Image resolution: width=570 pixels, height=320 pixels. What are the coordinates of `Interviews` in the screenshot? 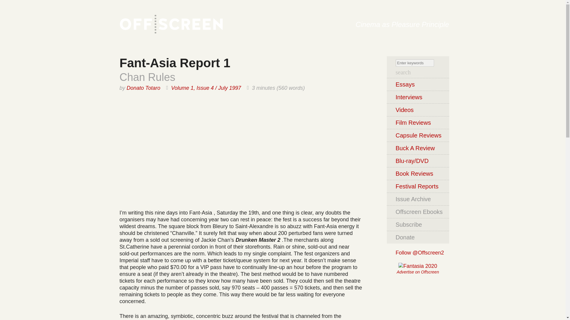 It's located at (417, 97).